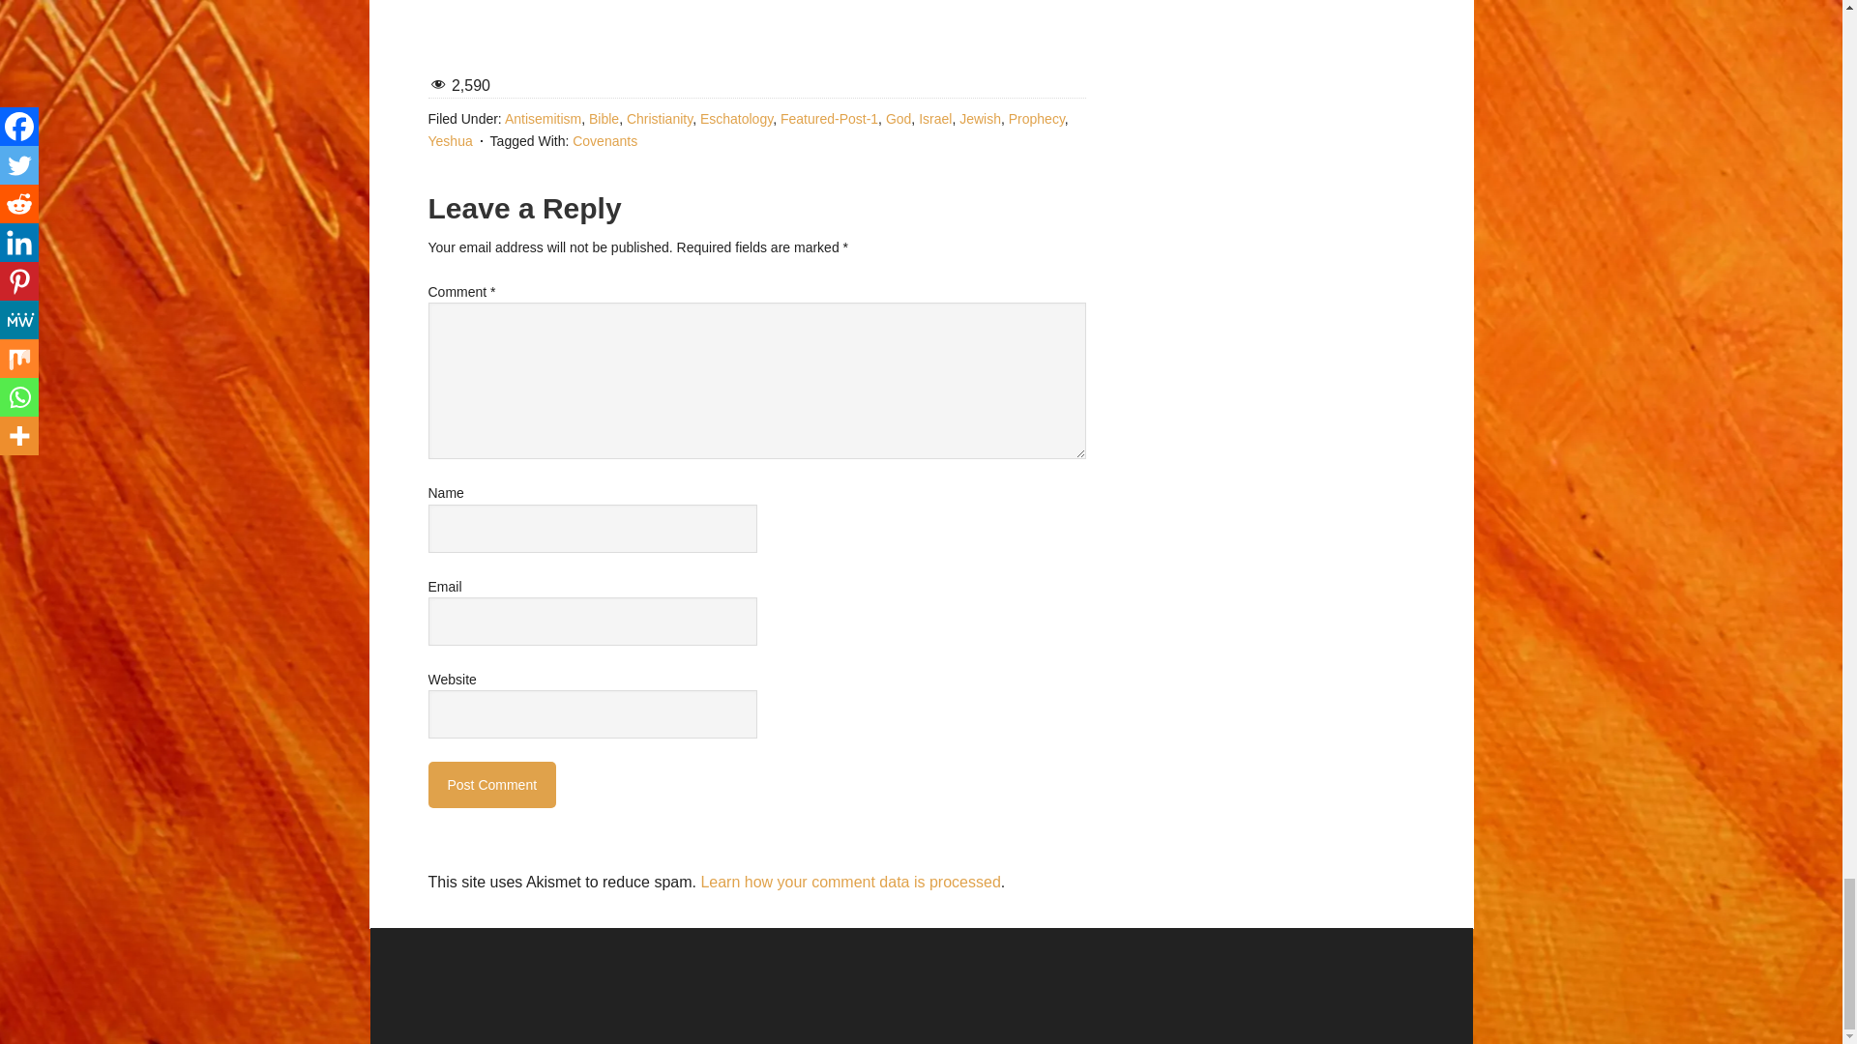  What do you see at coordinates (543, 118) in the screenshot?
I see `Antisemitism` at bounding box center [543, 118].